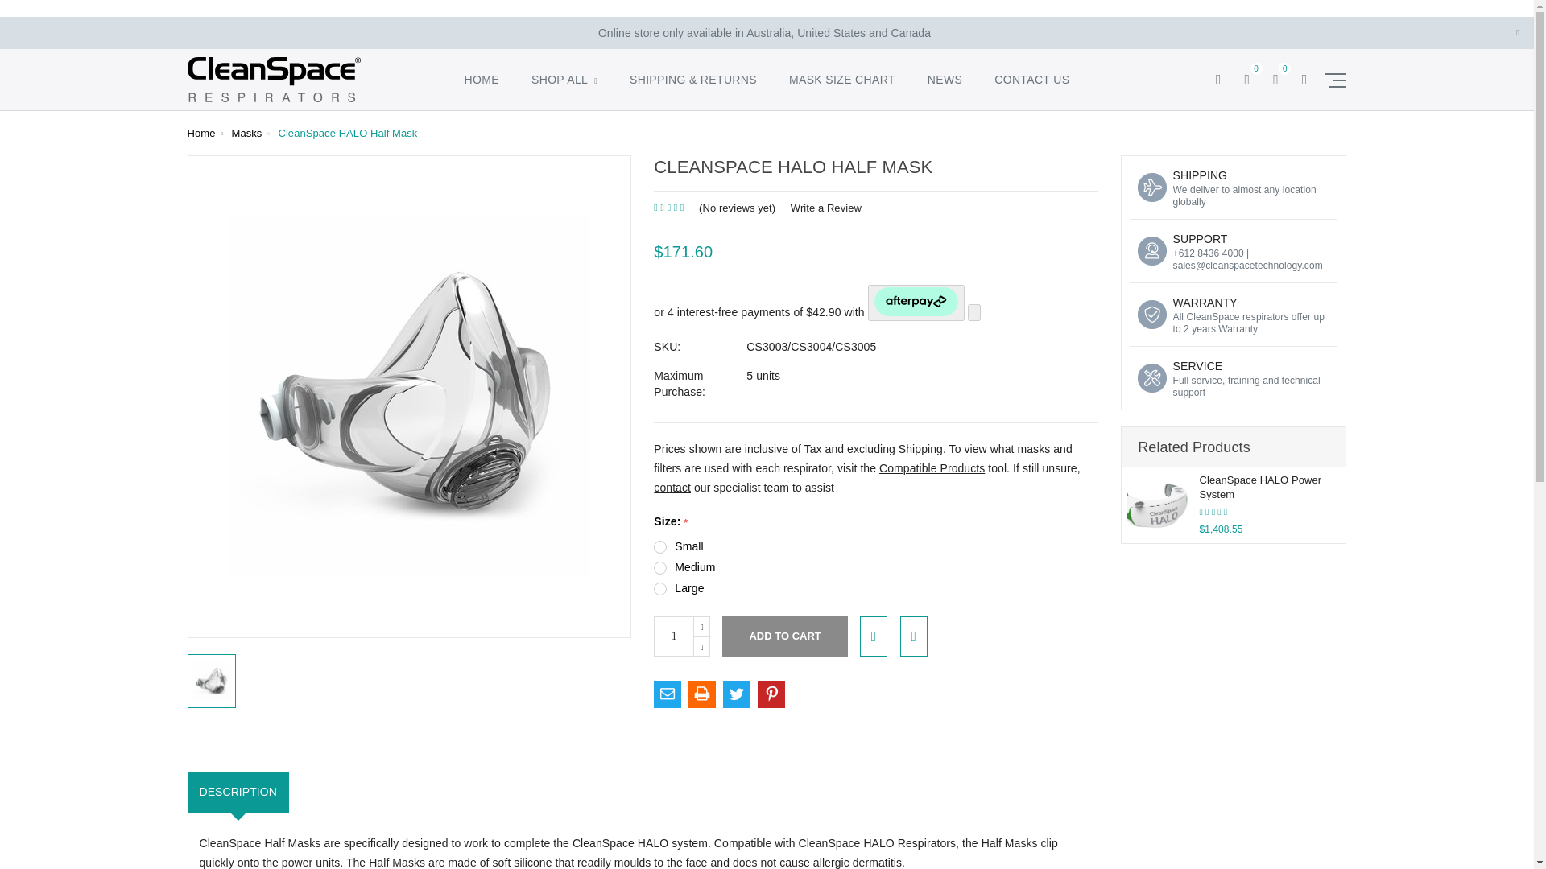  I want to click on CleanSpace HALO Half Mask, so click(409, 396).